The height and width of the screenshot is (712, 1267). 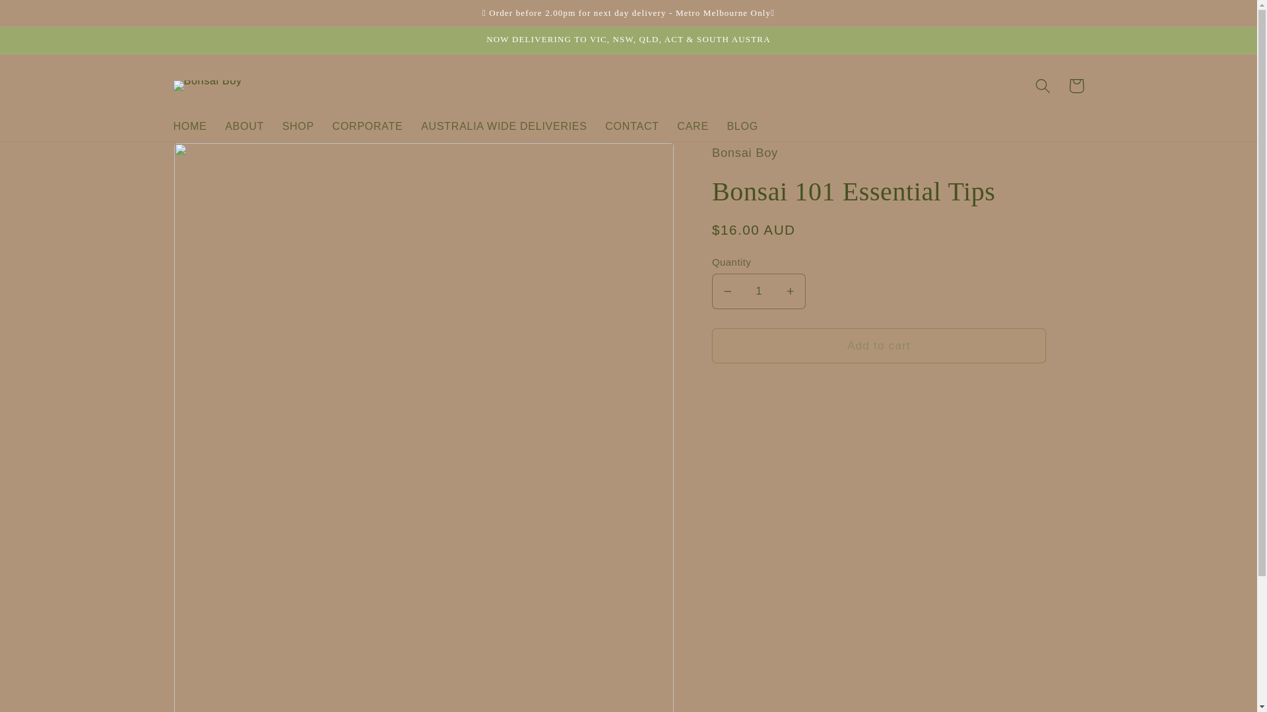 I want to click on Add to cart, so click(x=879, y=345).